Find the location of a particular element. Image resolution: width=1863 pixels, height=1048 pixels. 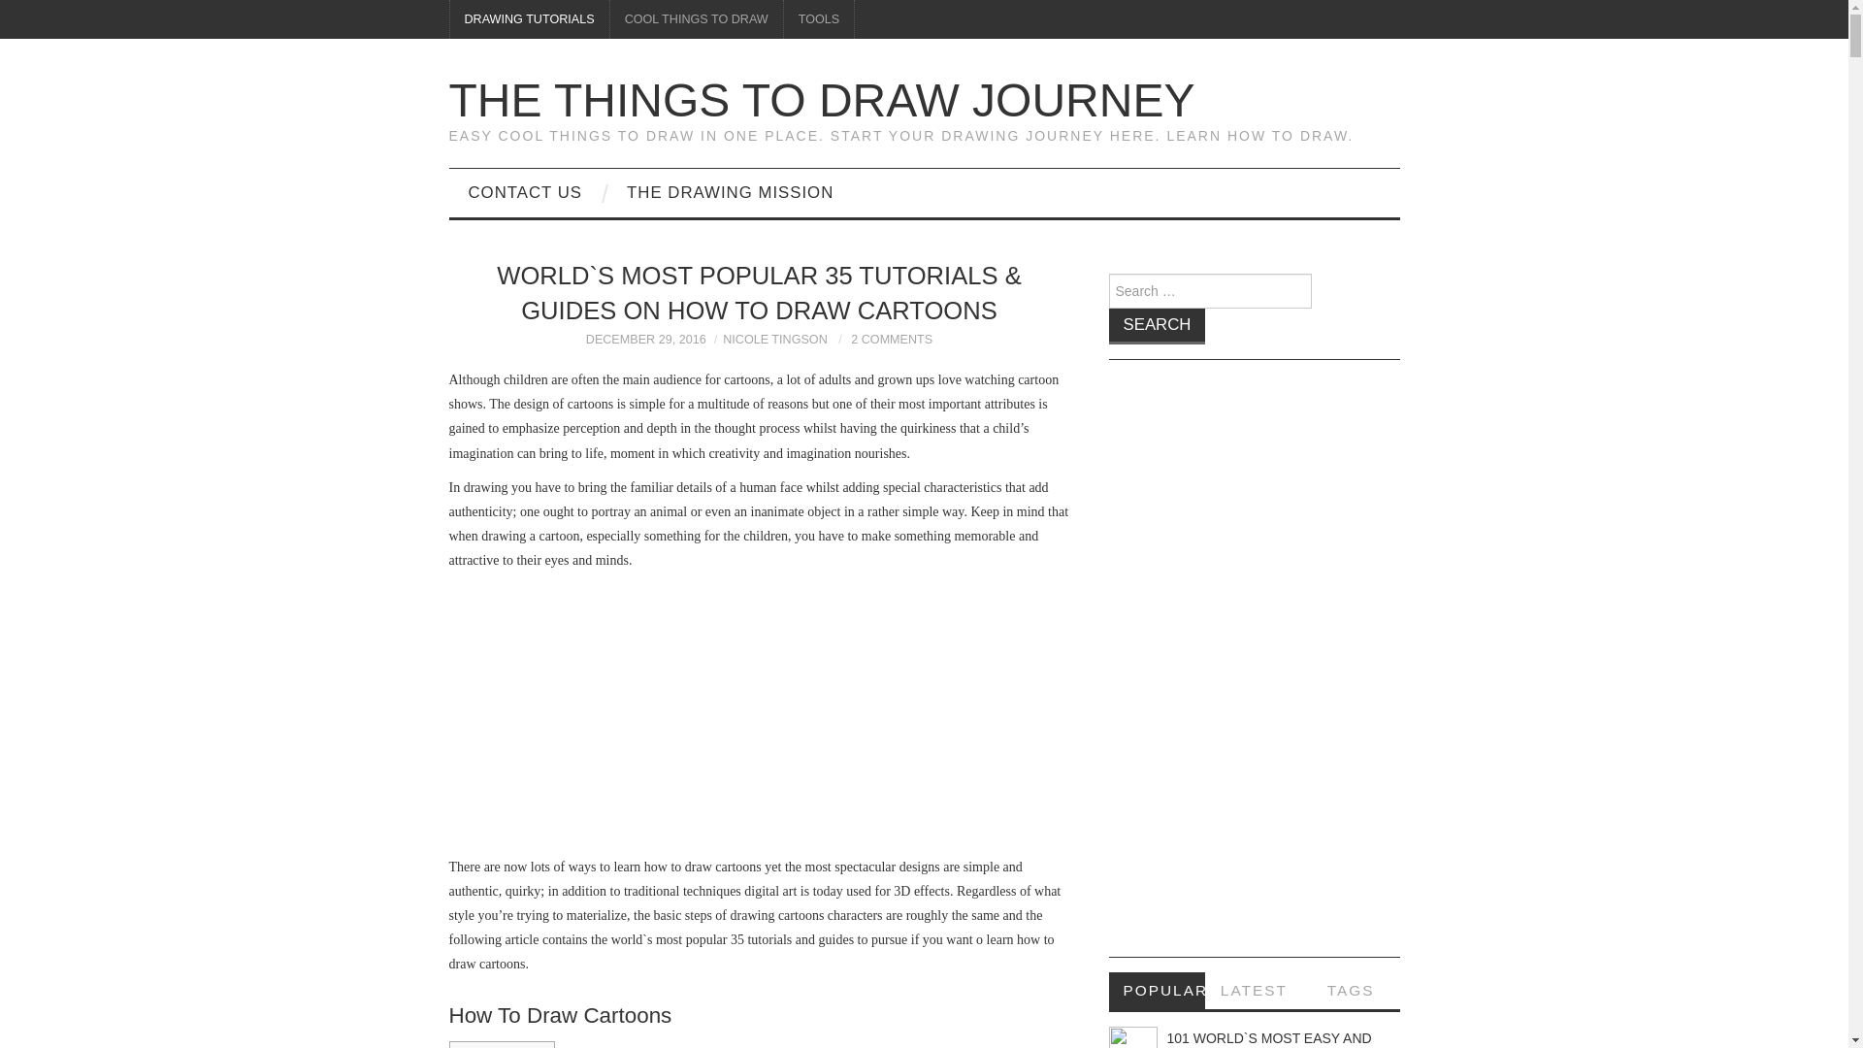

DRAWING TUTORIALS is located at coordinates (530, 19).